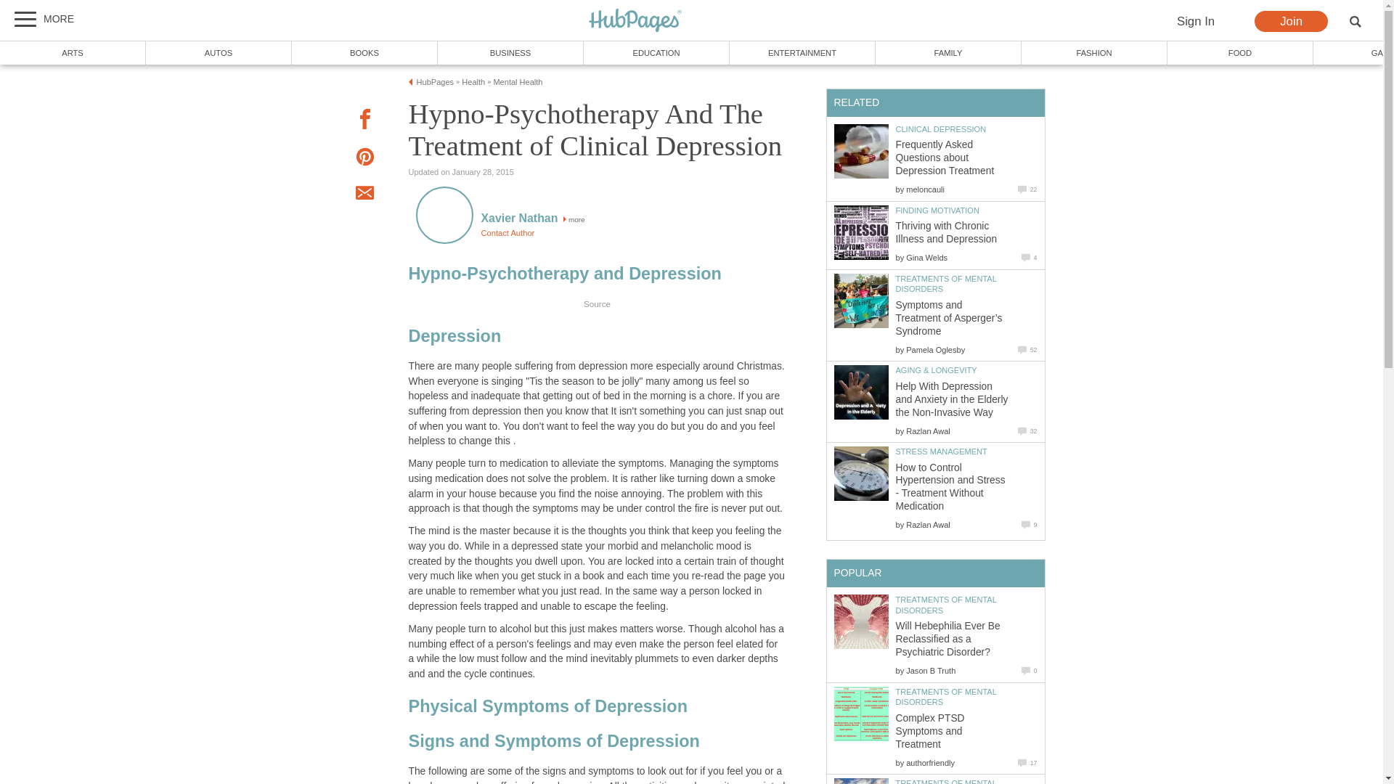  What do you see at coordinates (656, 52) in the screenshot?
I see `EDUCATION` at bounding box center [656, 52].